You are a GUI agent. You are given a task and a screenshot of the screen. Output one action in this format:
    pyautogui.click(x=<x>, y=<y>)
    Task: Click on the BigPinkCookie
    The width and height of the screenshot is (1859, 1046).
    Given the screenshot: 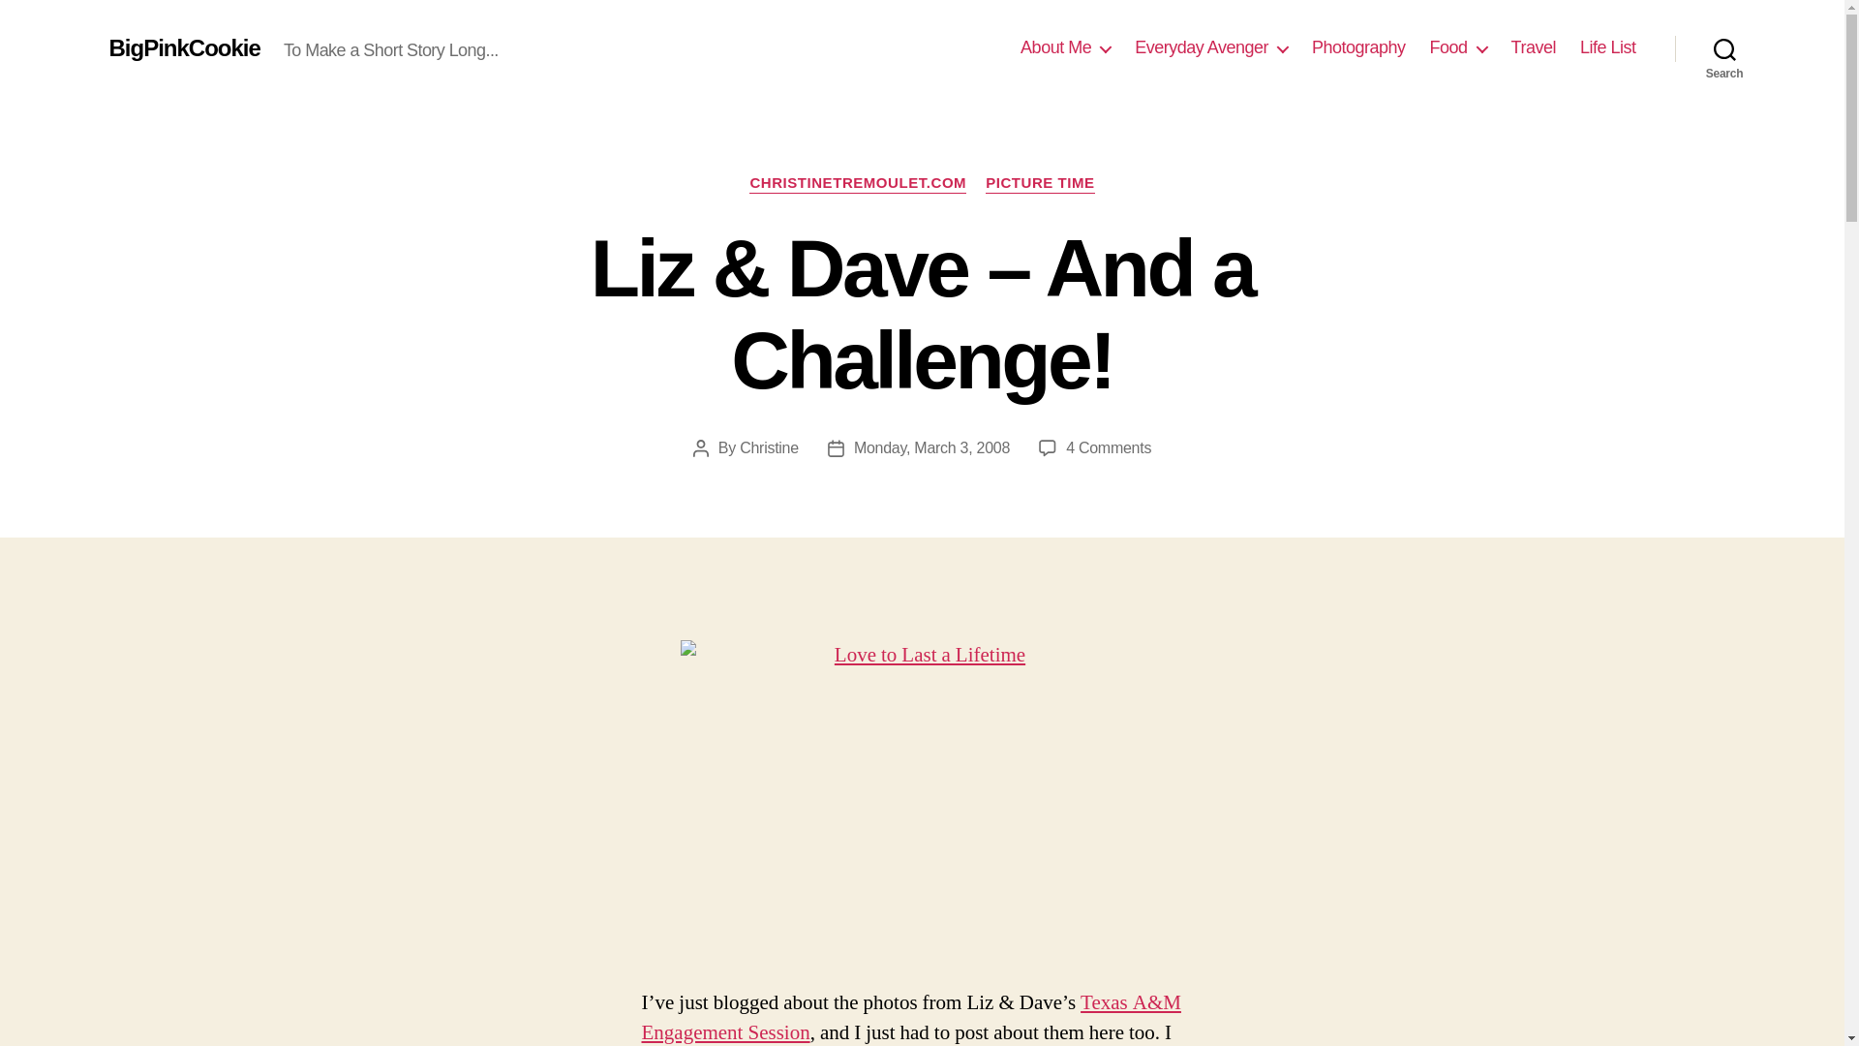 What is the action you would take?
    pyautogui.click(x=184, y=47)
    